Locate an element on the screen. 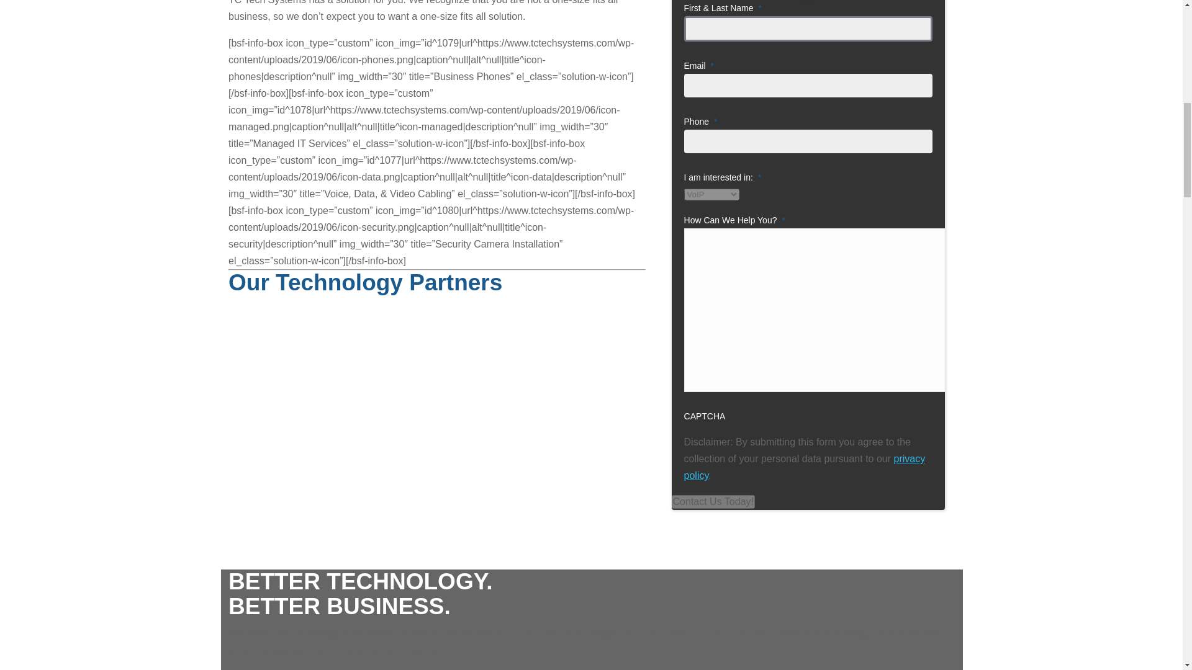 The image size is (1192, 670). Contact Us Today! is located at coordinates (713, 501).